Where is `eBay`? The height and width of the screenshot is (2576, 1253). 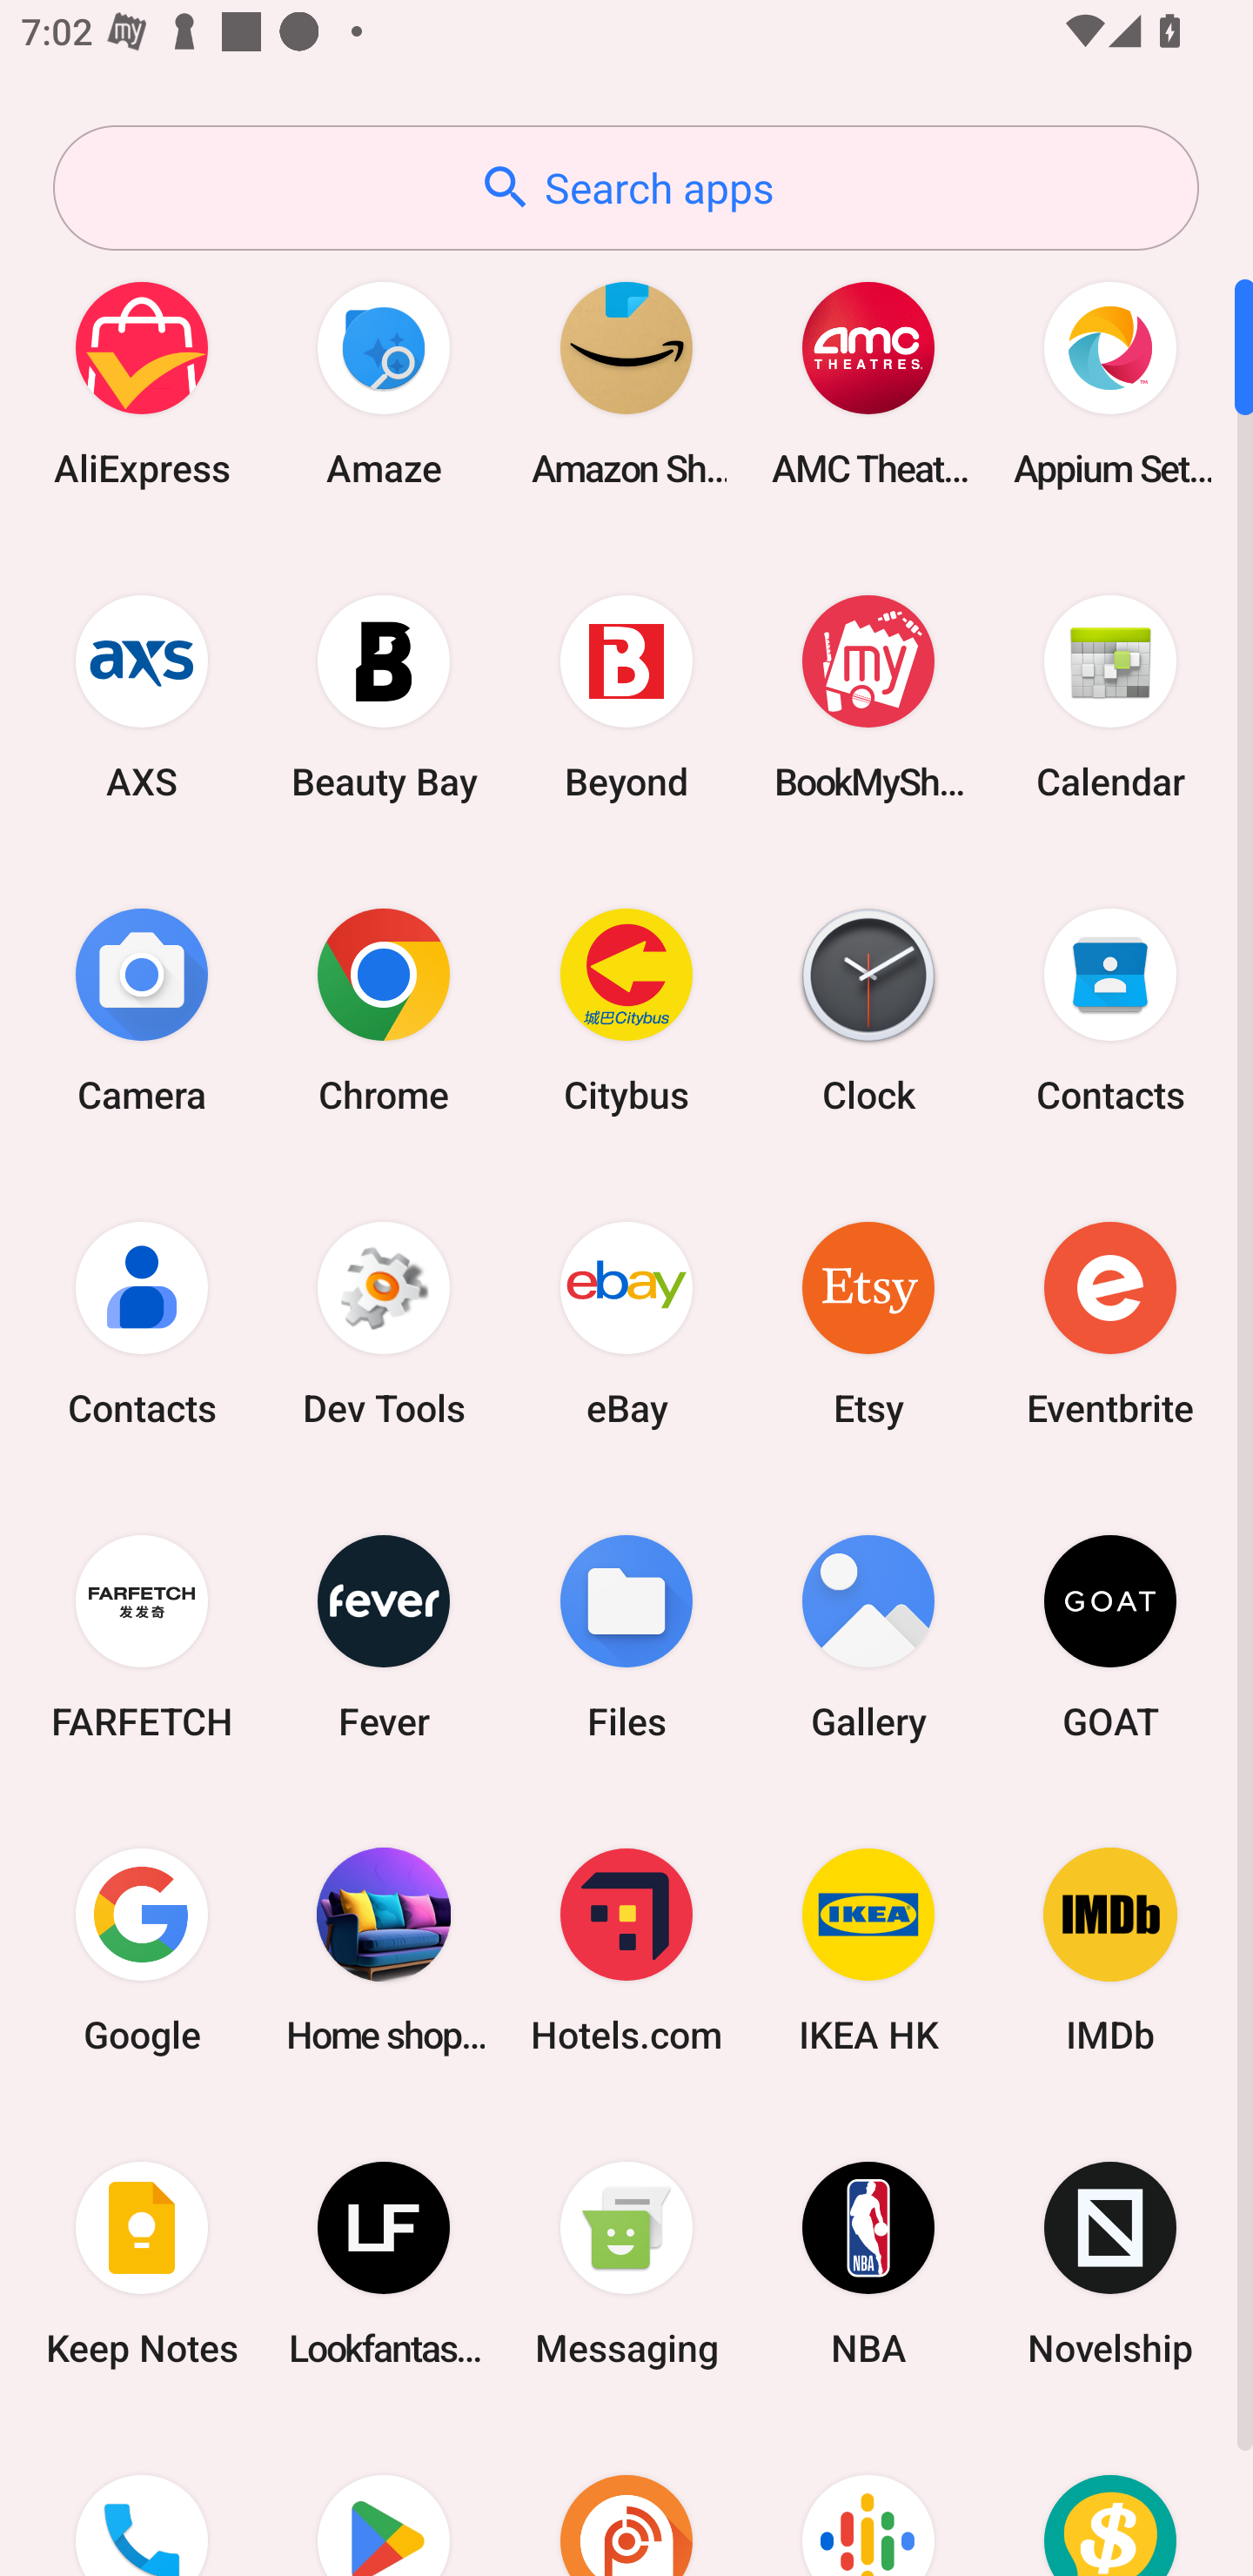 eBay is located at coordinates (626, 1323).